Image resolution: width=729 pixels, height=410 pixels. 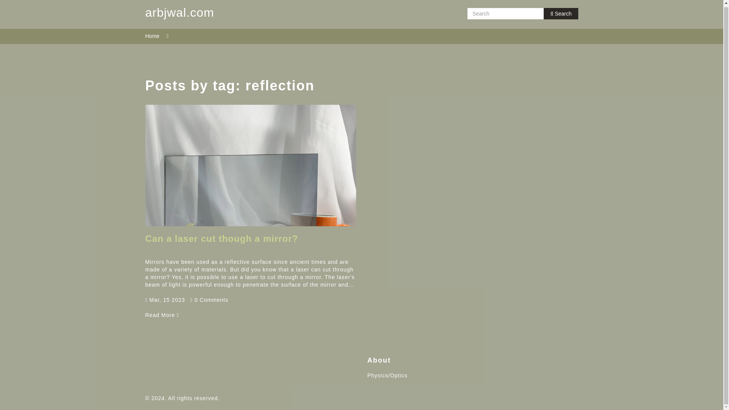 I want to click on Search, so click(x=561, y=13).